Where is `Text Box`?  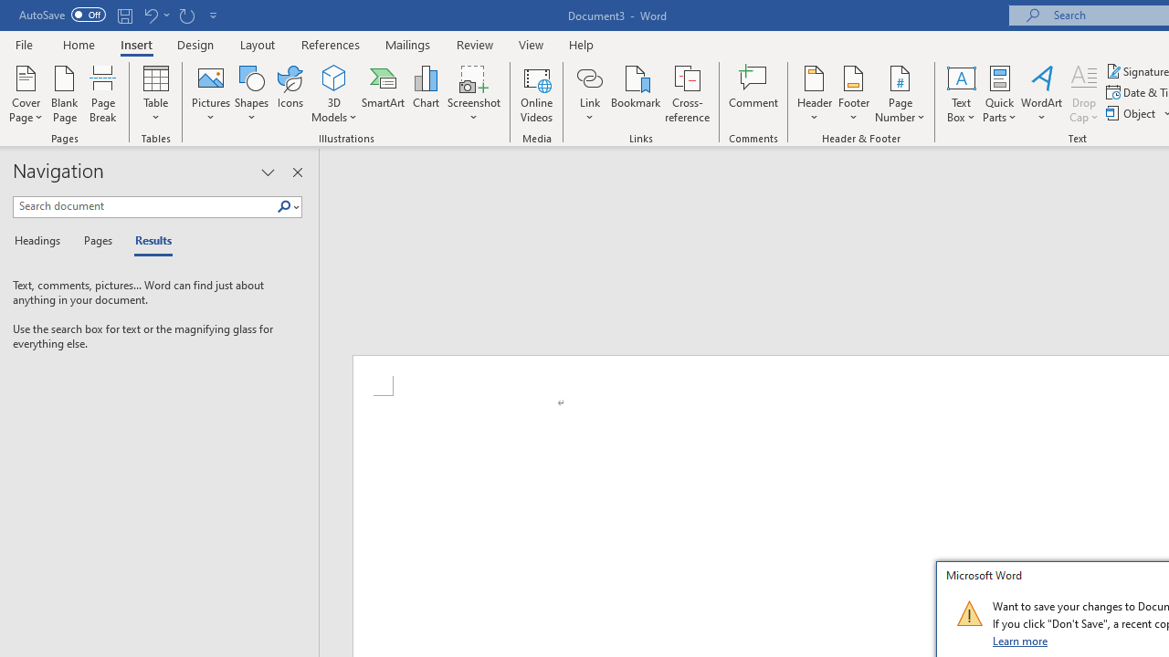
Text Box is located at coordinates (961, 93).